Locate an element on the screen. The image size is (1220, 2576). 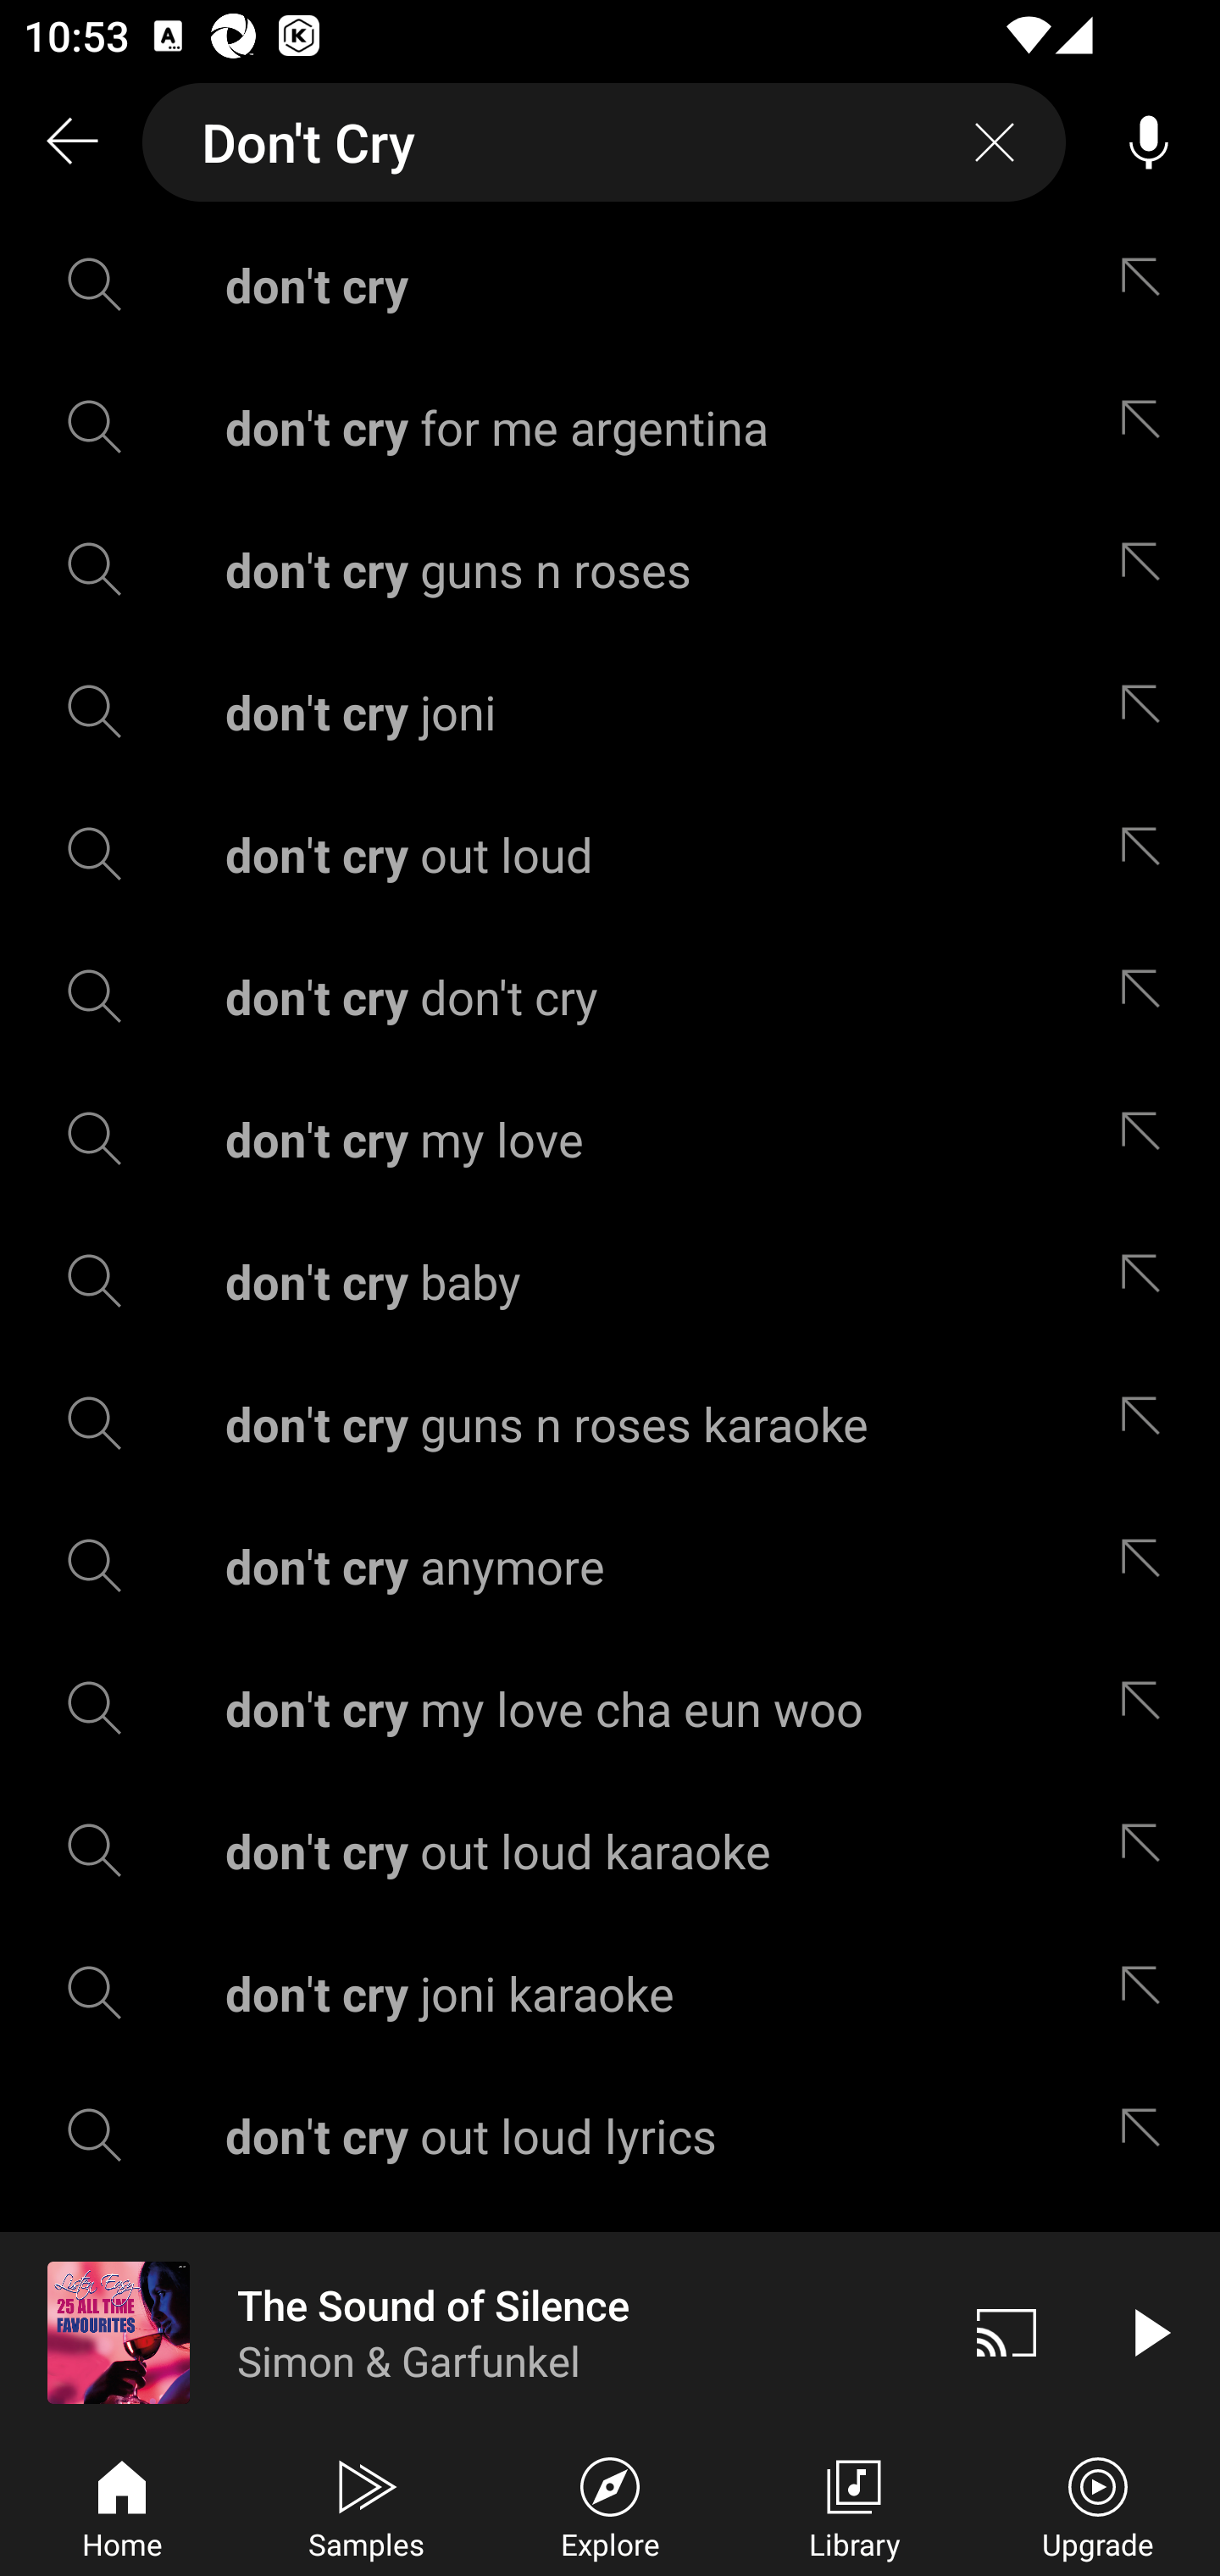
Edit suggestion don't cry out loud karaoke is located at coordinates (1148, 1851).